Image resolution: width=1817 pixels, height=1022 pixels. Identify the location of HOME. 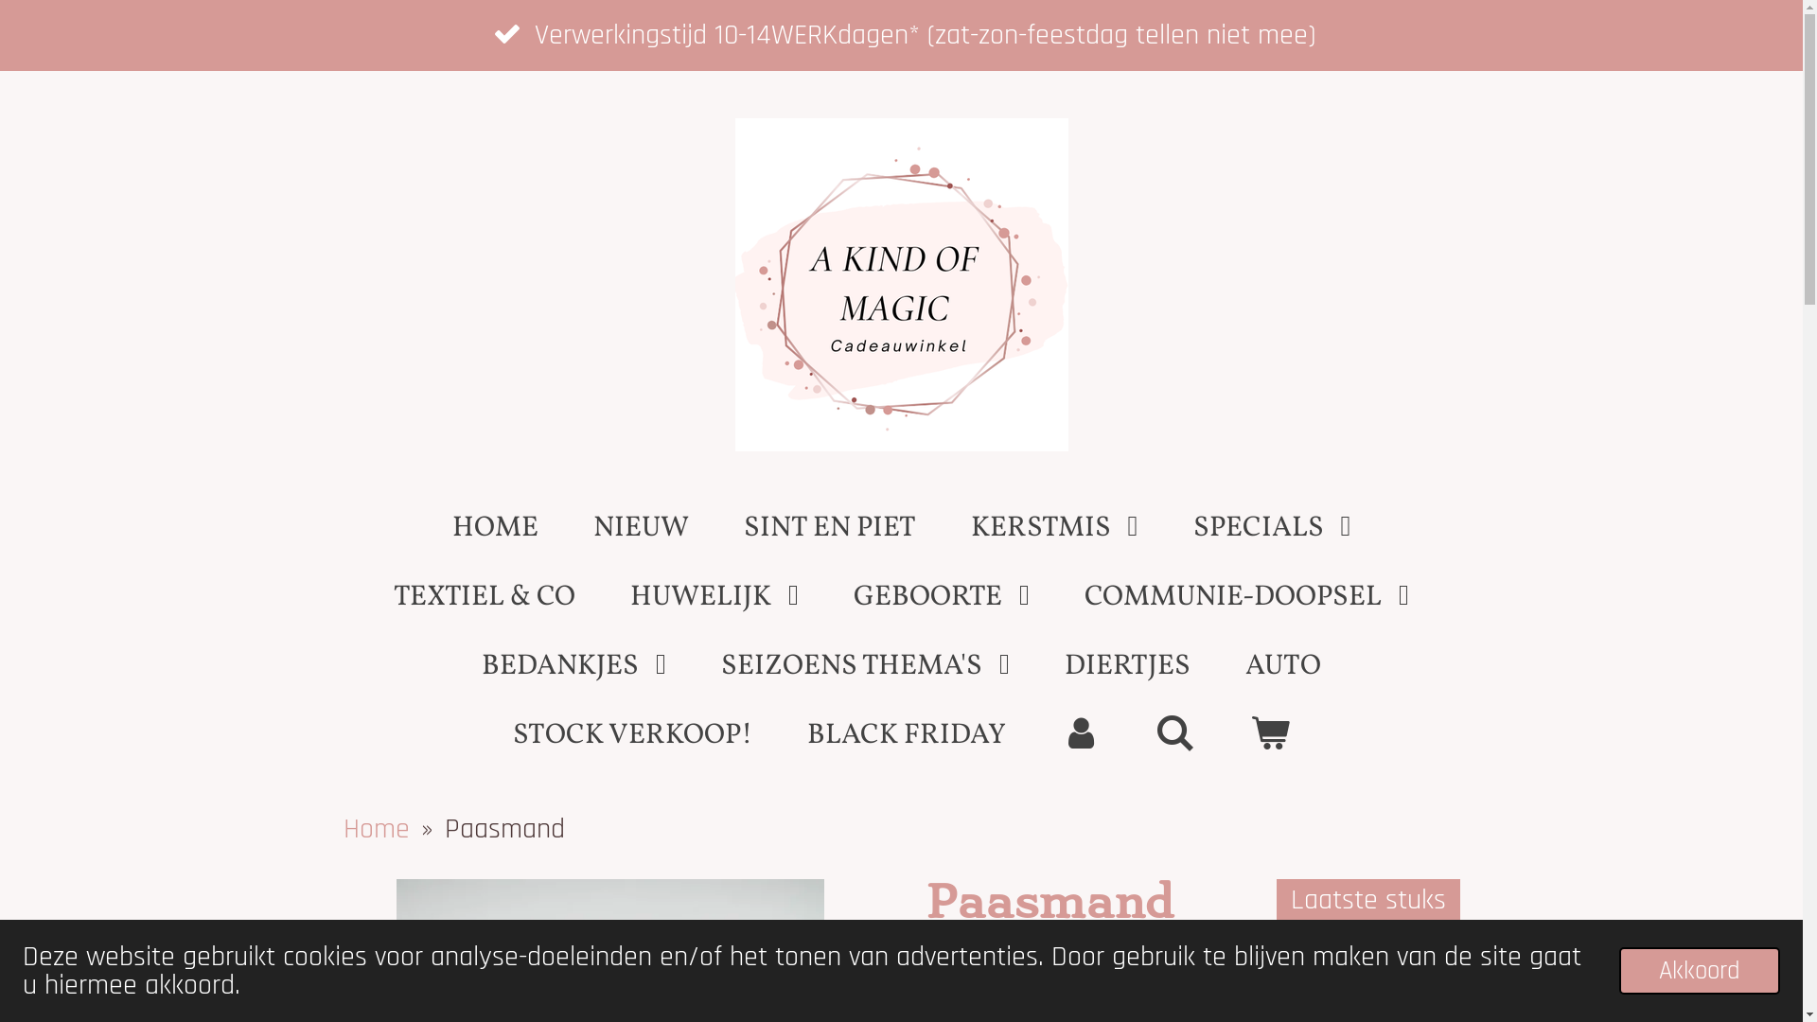
(496, 528).